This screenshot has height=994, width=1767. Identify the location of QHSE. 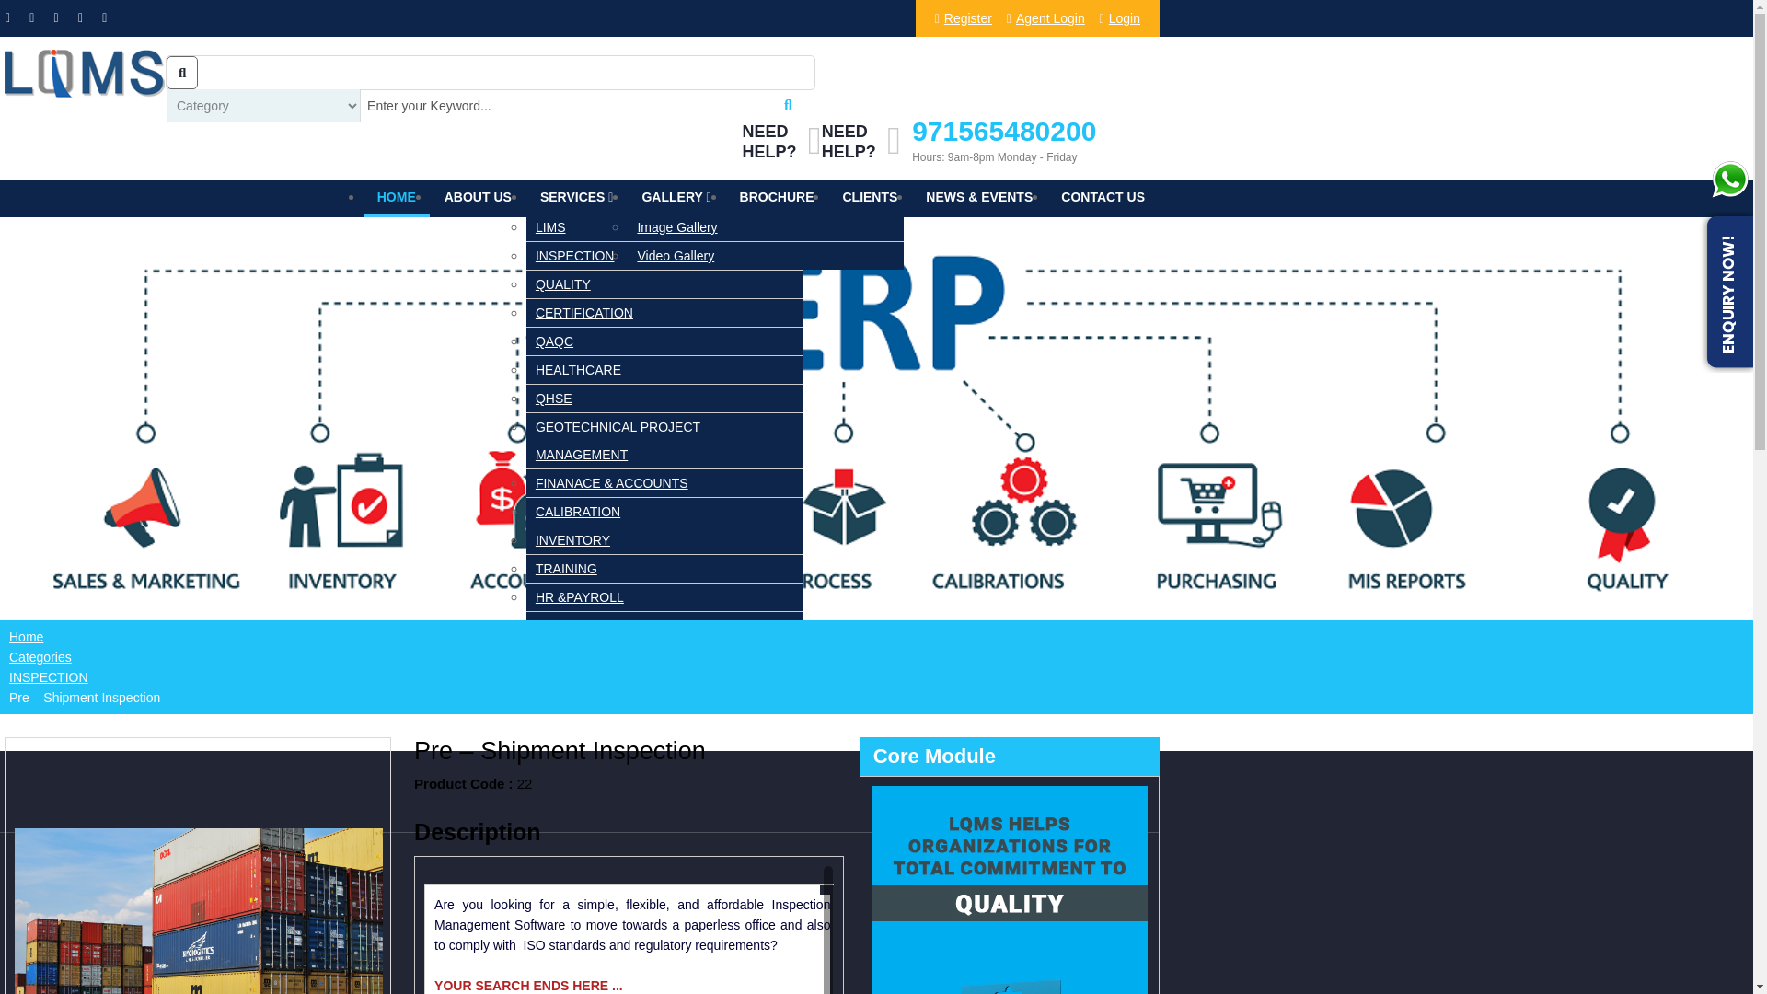
(664, 398).